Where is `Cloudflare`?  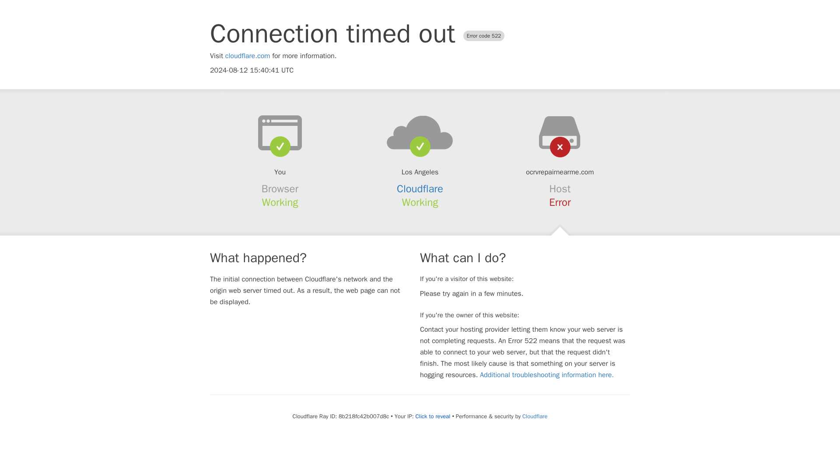 Cloudflare is located at coordinates (535, 416).